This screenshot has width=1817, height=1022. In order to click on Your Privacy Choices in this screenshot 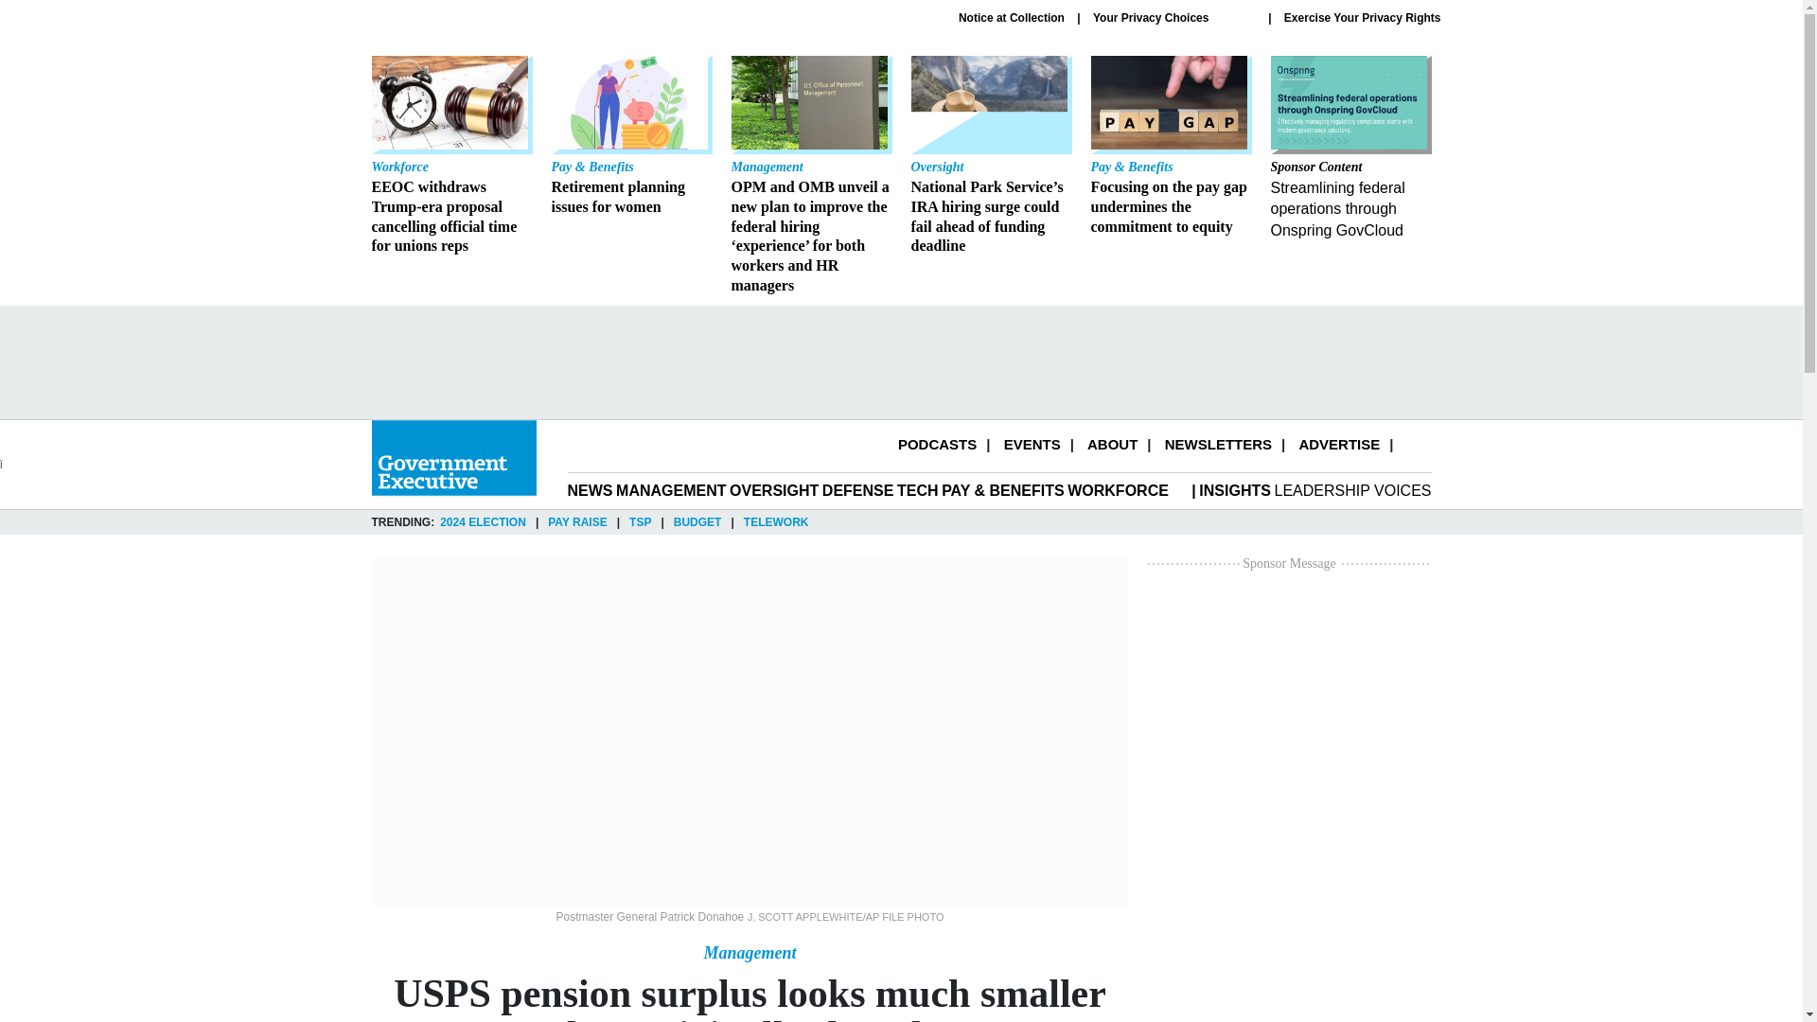, I will do `click(1173, 18)`.